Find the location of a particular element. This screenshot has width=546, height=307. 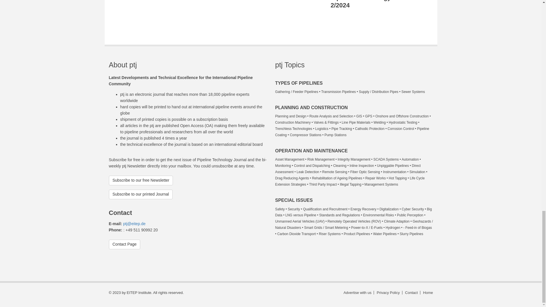

Our Privacy Policy is located at coordinates (389, 292).